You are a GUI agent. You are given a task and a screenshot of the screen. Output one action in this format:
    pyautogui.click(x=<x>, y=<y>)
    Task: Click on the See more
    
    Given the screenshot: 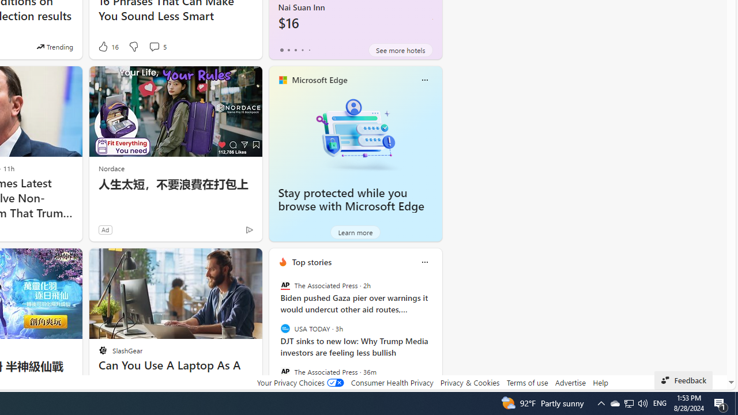 What is the action you would take?
    pyautogui.click(x=248, y=262)
    